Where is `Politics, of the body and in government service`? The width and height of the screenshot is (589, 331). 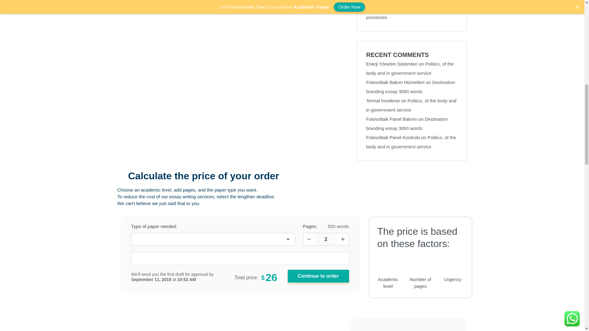
Politics, of the body and in government service is located at coordinates (410, 68).